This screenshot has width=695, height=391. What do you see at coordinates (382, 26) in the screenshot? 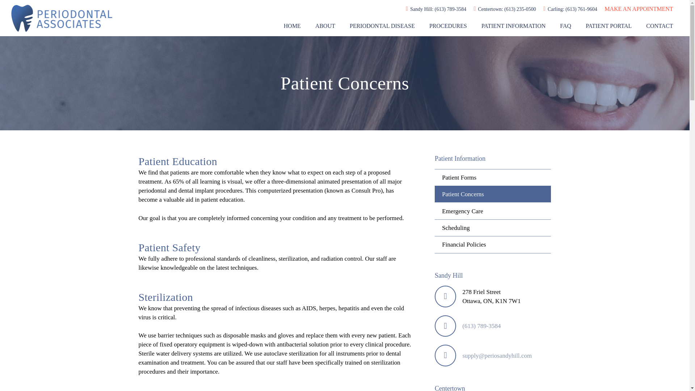
I see `PERIODONTAL DISEASE` at bounding box center [382, 26].